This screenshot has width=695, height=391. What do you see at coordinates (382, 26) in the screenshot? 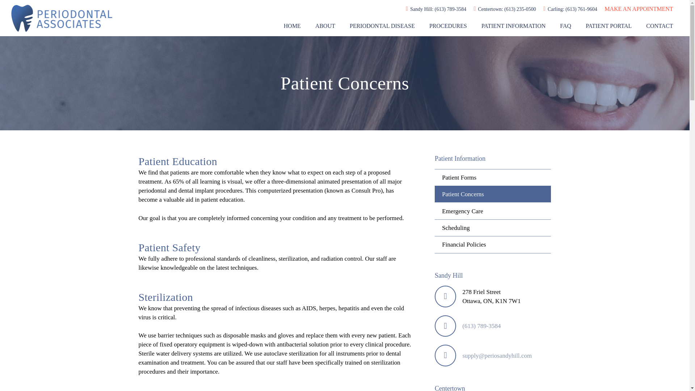
I see `PERIODONTAL DISEASE` at bounding box center [382, 26].